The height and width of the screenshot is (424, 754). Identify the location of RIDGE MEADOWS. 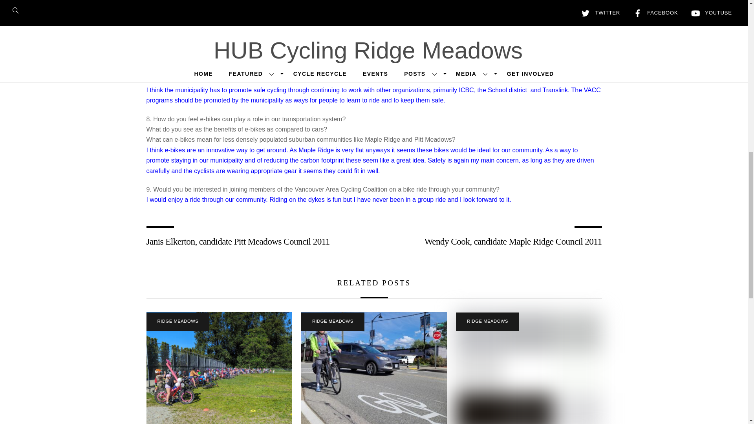
(332, 322).